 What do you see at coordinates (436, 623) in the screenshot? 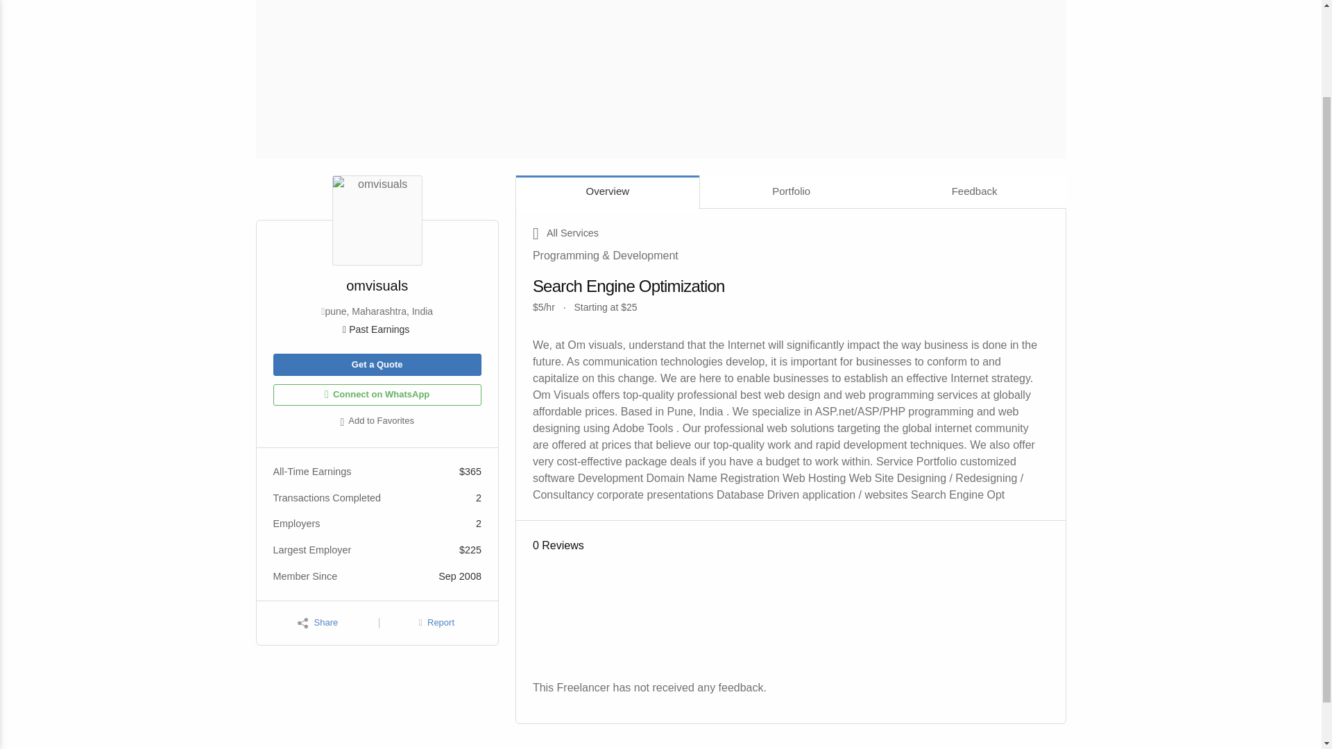
I see `Report` at bounding box center [436, 623].